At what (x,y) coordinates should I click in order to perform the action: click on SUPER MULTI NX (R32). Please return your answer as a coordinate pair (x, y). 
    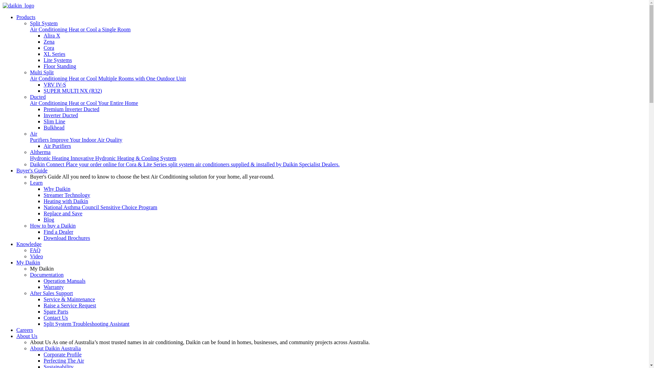
    Looking at the image, I should click on (73, 91).